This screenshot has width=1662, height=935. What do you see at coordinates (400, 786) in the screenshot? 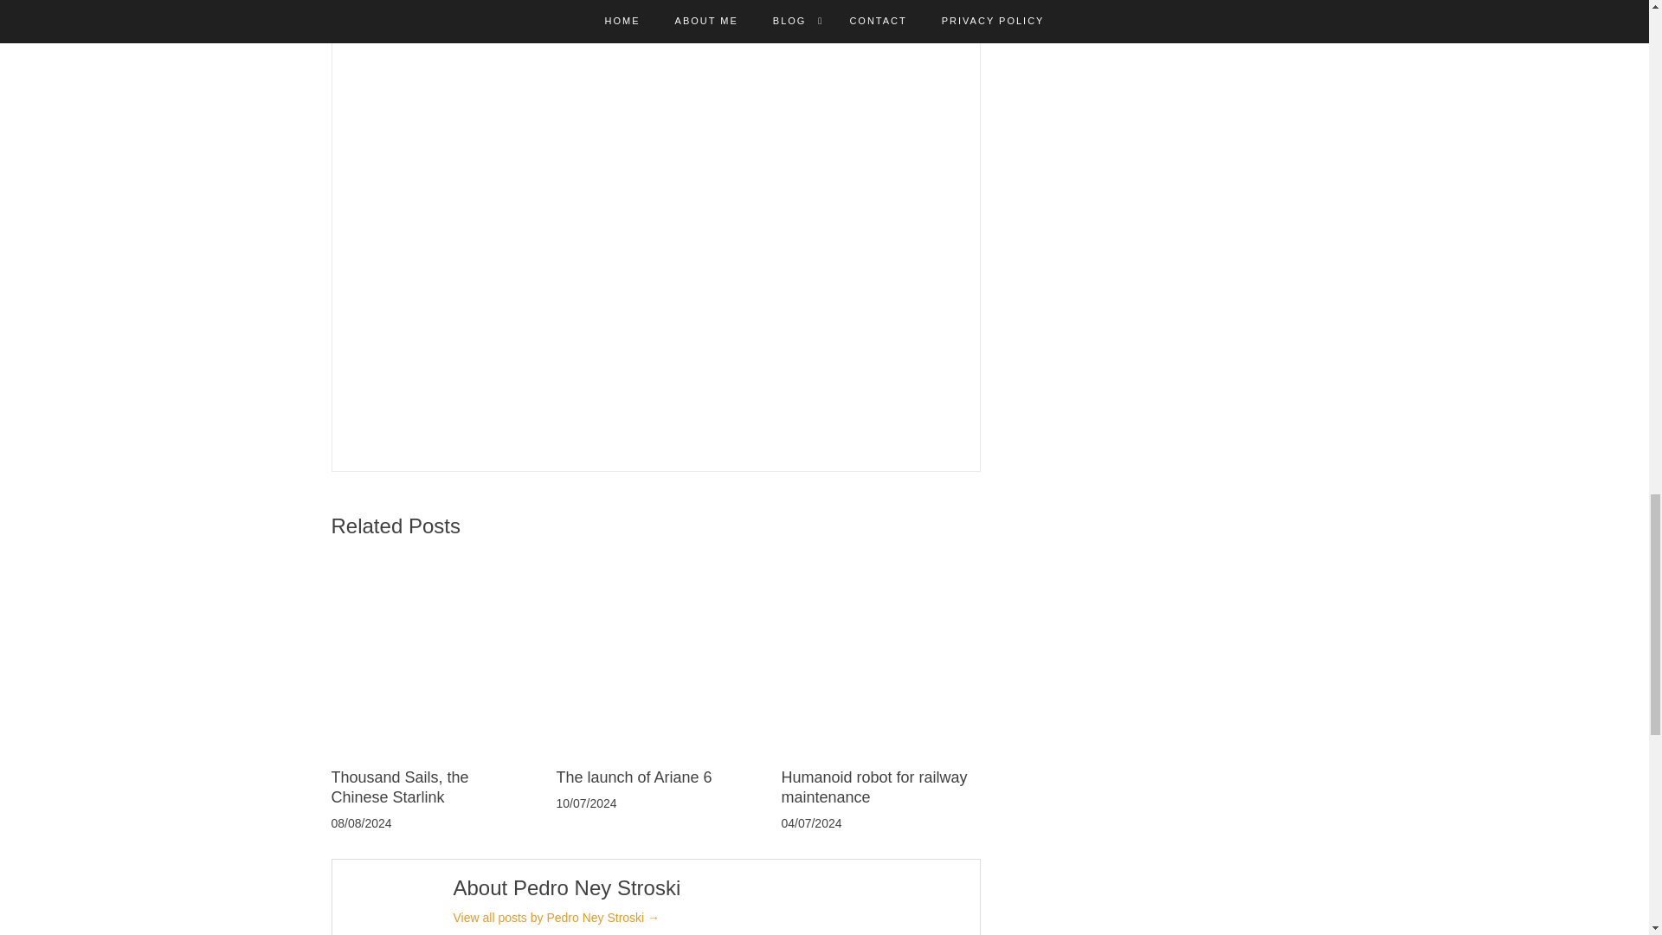
I see `Thousand Sails, the Chinese Starlink` at bounding box center [400, 786].